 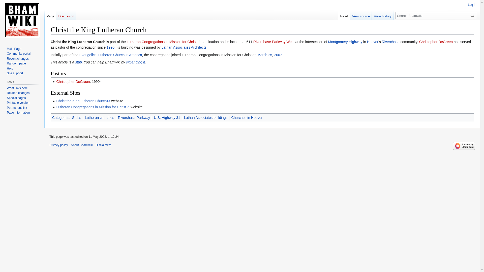 What do you see at coordinates (77, 118) in the screenshot?
I see `Category:Stubs` at bounding box center [77, 118].